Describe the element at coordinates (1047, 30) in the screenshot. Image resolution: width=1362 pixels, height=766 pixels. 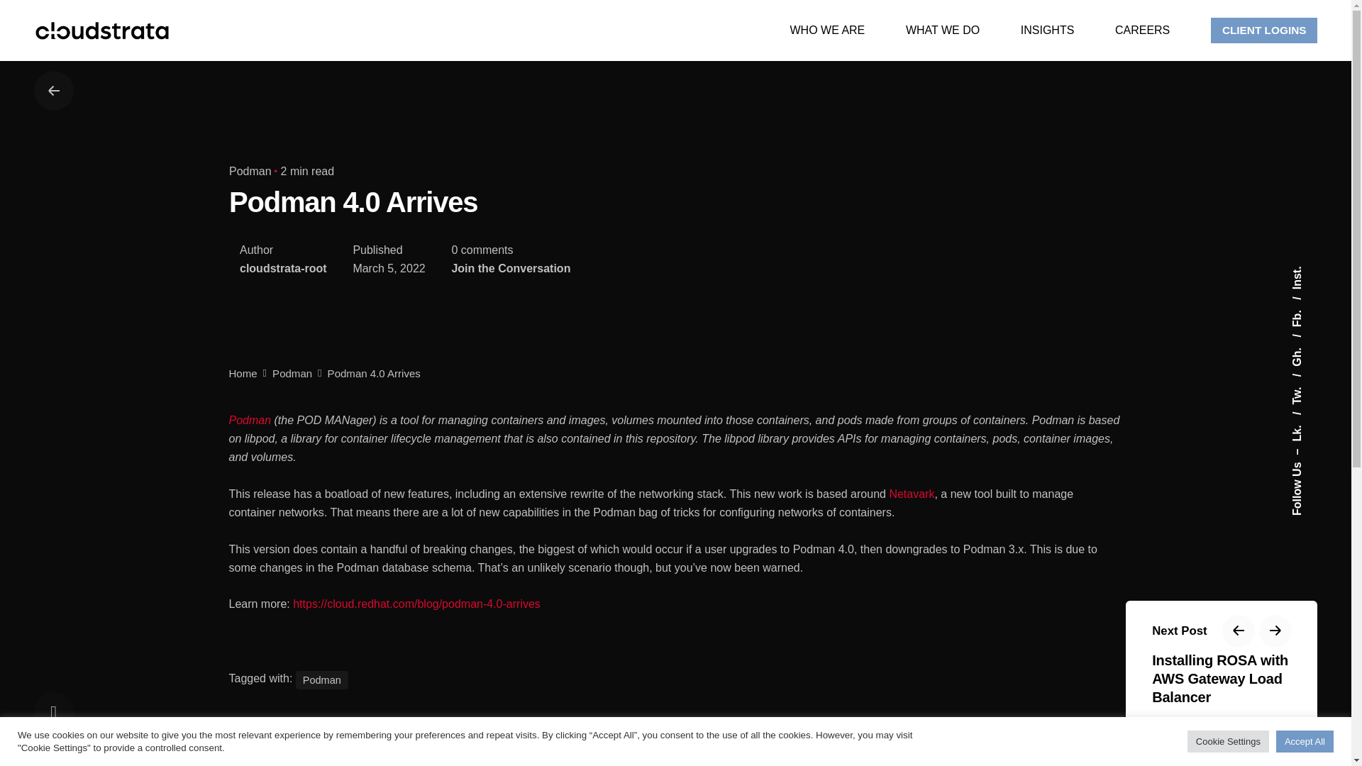
I see `INSIGHTS` at that location.